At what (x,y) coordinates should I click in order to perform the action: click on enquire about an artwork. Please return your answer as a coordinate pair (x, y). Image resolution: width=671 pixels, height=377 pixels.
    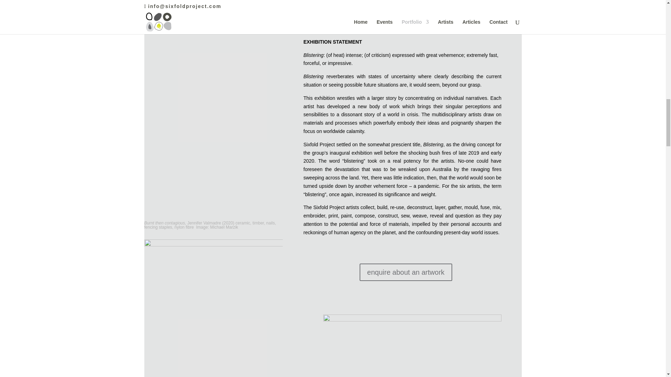
    Looking at the image, I should click on (406, 272).